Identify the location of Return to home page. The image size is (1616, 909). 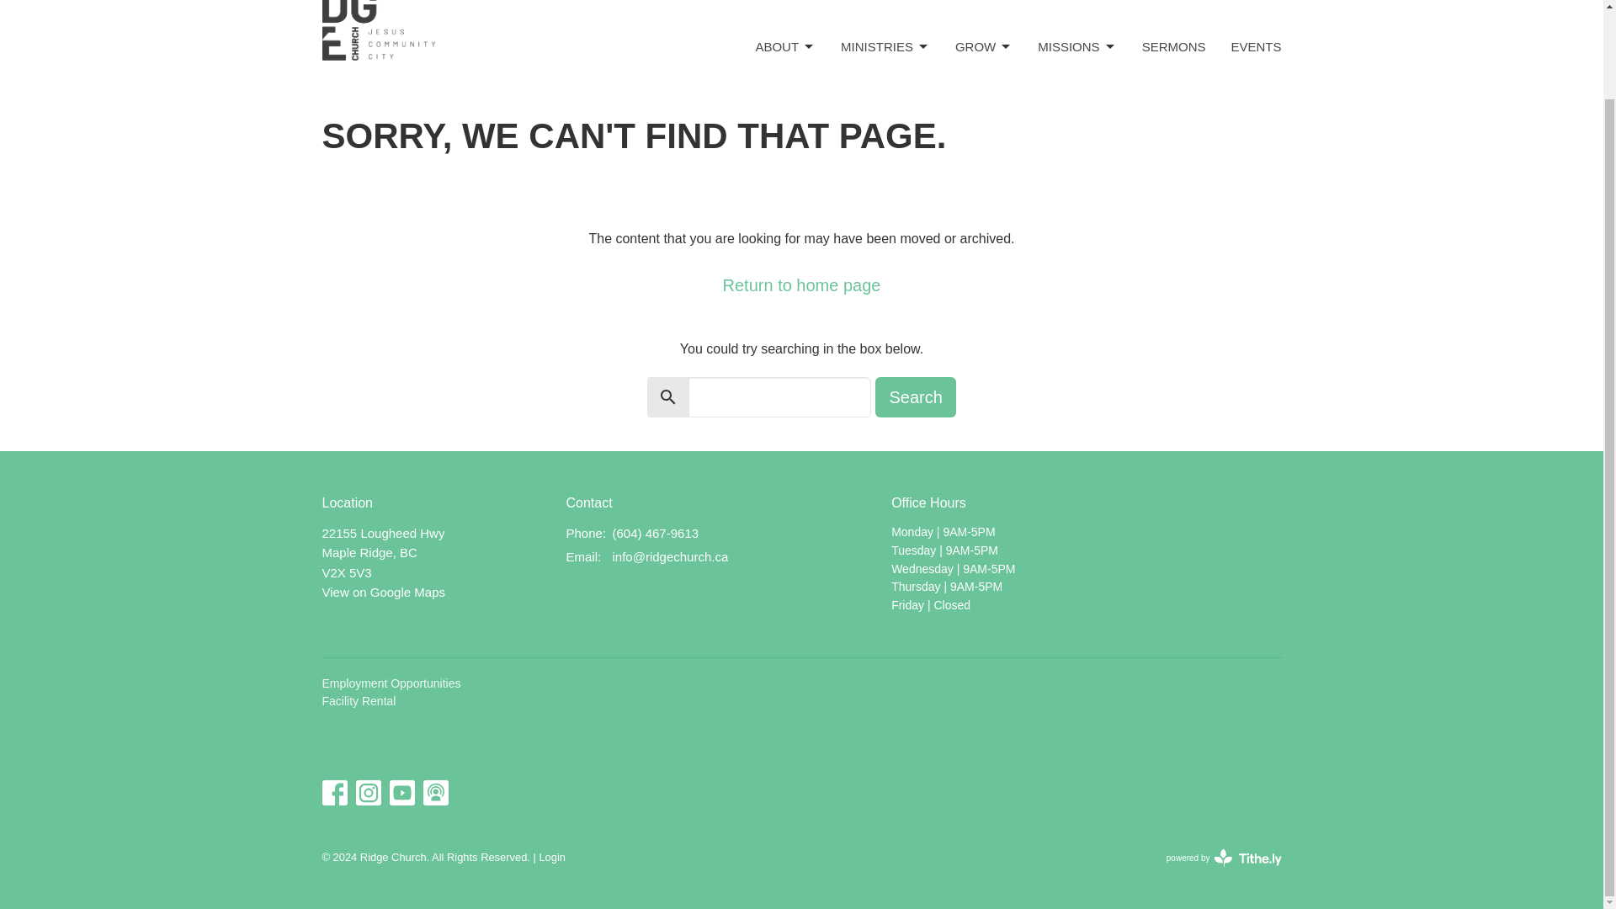
(801, 285).